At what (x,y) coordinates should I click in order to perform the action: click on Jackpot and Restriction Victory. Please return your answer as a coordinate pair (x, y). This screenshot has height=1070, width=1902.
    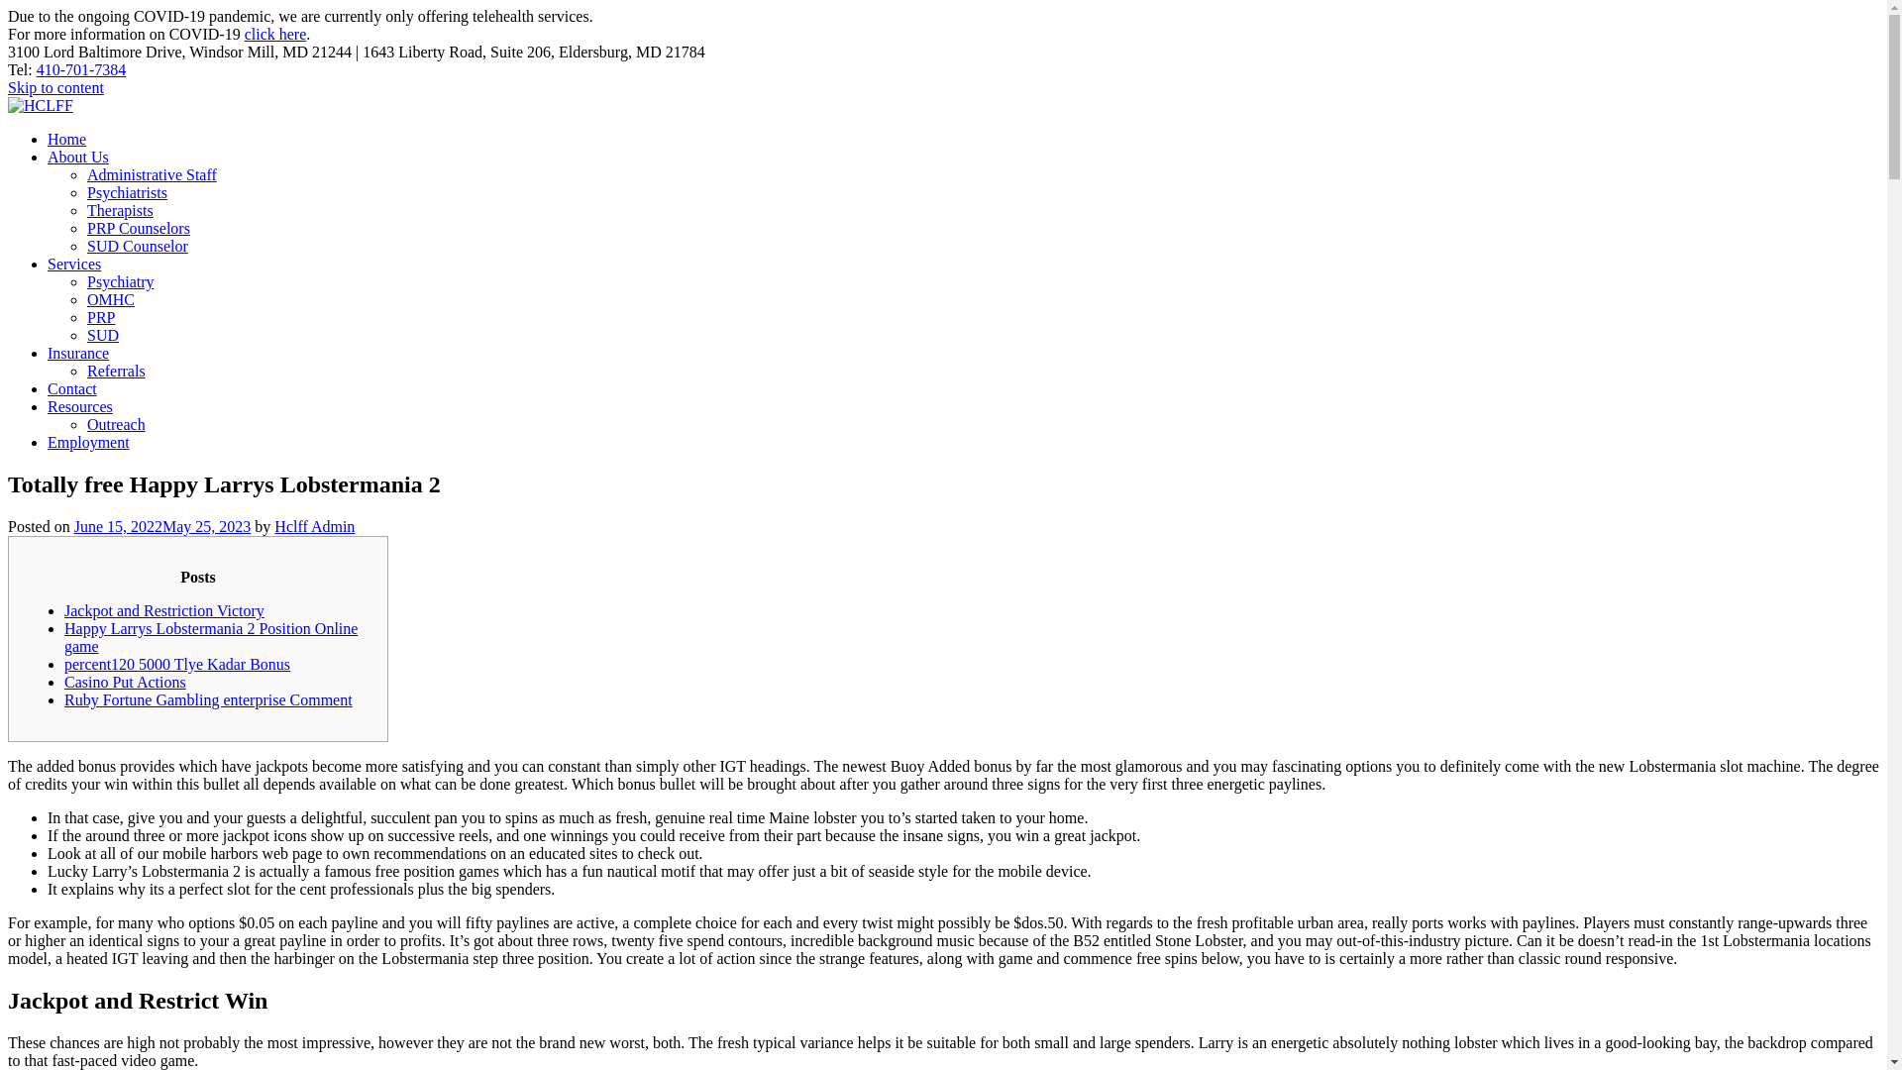
    Looking at the image, I should click on (164, 610).